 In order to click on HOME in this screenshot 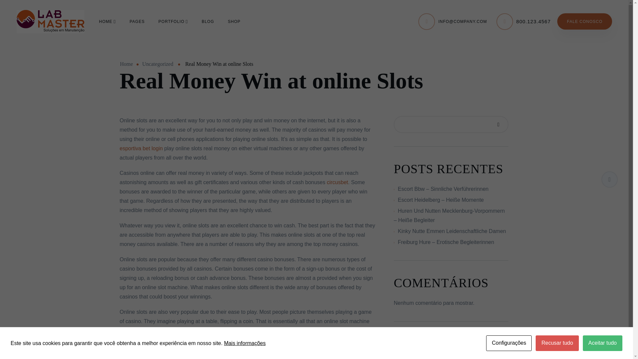, I will do `click(107, 21)`.